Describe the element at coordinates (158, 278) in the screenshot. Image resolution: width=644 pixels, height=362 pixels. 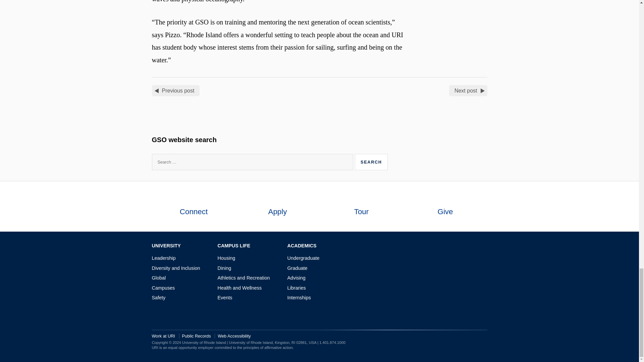
I see `Global` at that location.